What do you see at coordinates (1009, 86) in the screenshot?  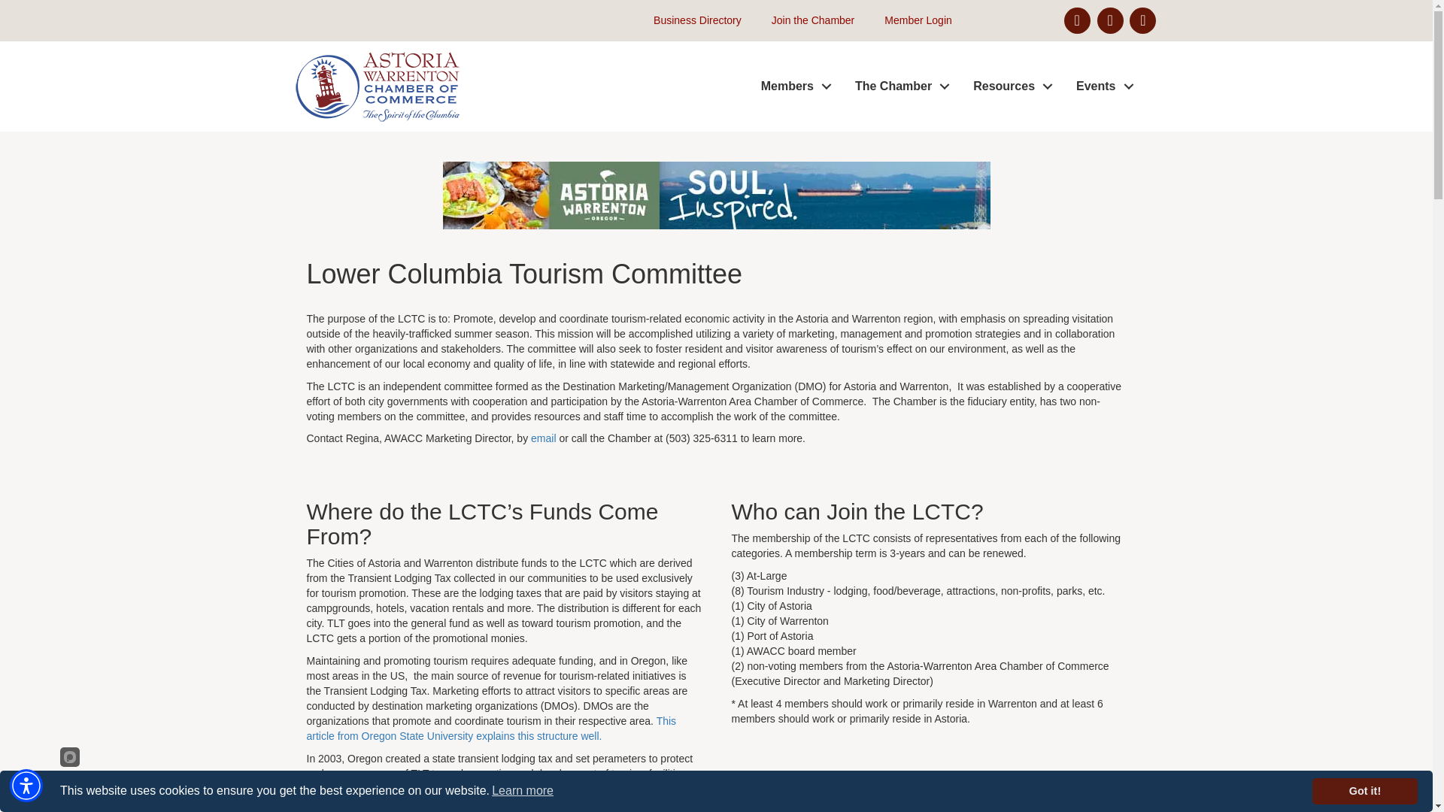 I see `Resources` at bounding box center [1009, 86].